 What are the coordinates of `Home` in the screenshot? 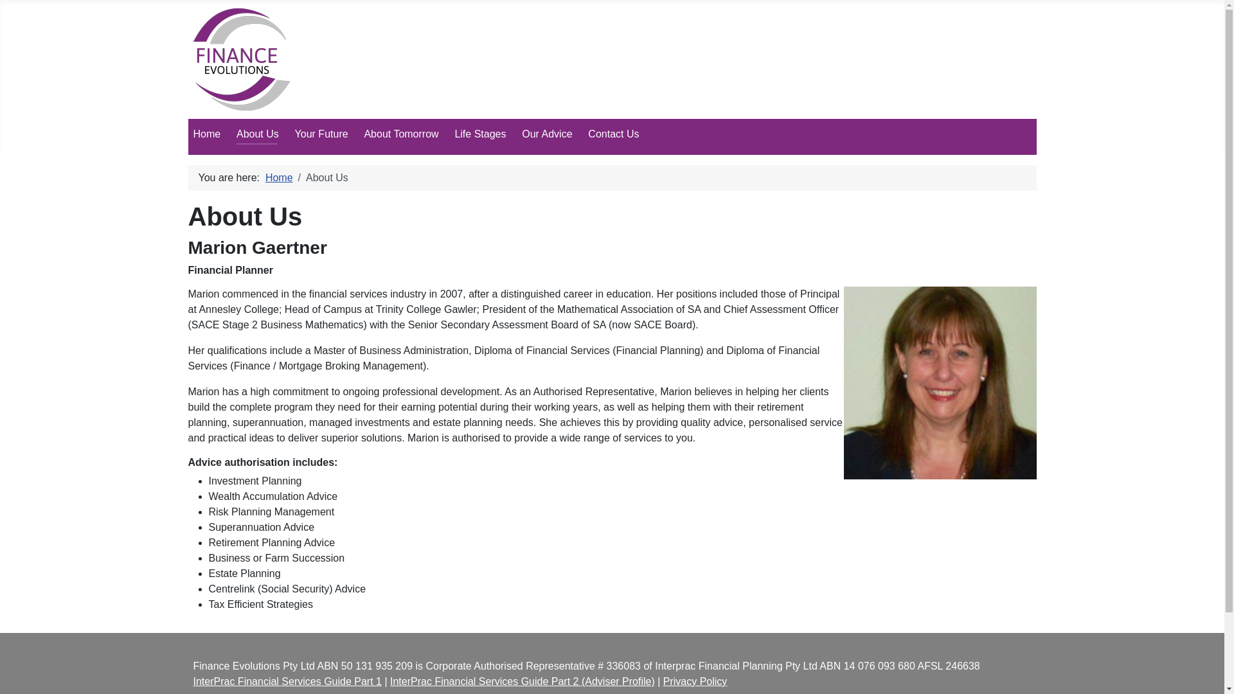 It's located at (279, 177).